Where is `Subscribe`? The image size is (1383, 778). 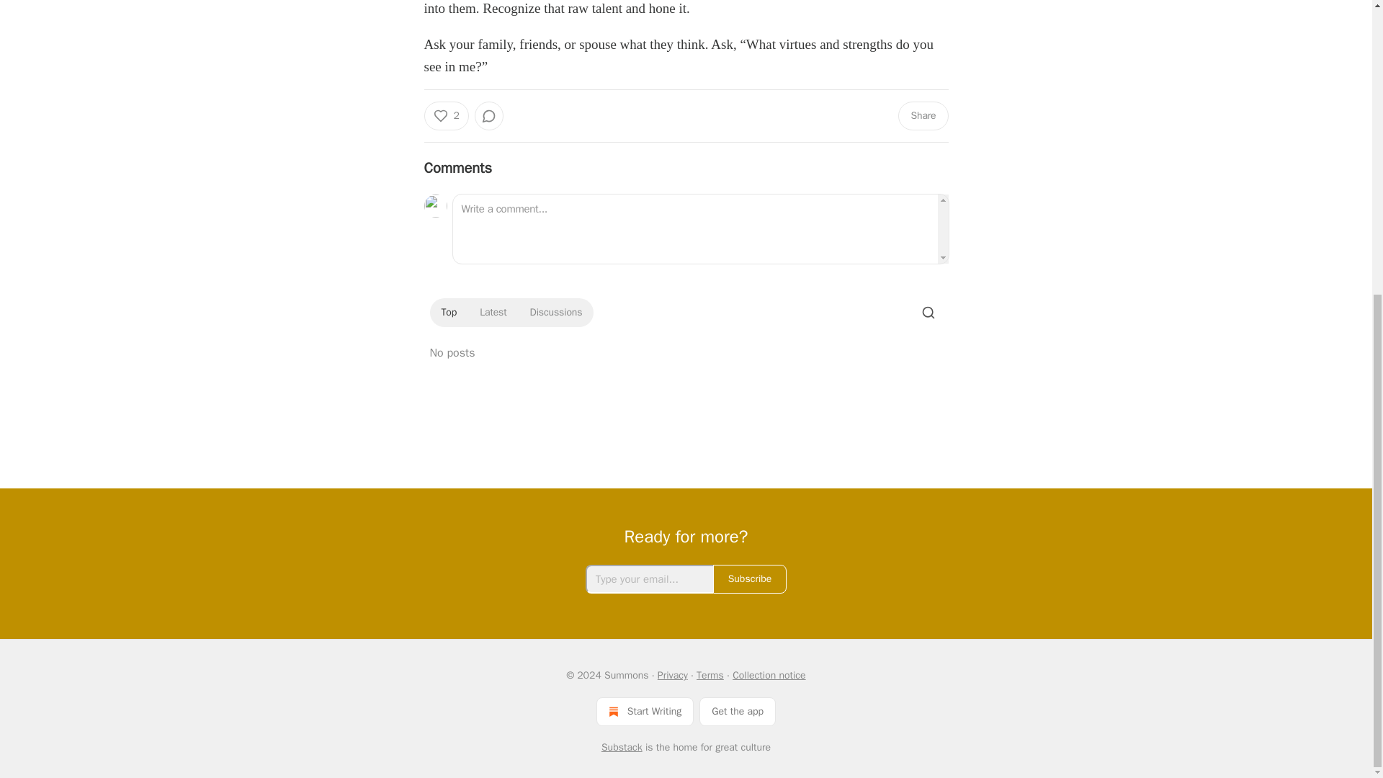
Subscribe is located at coordinates (750, 579).